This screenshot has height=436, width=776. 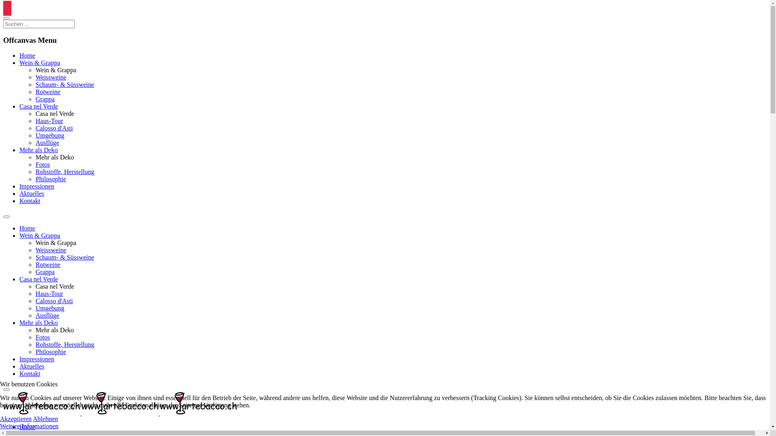 I want to click on Kontakt, so click(x=30, y=201).